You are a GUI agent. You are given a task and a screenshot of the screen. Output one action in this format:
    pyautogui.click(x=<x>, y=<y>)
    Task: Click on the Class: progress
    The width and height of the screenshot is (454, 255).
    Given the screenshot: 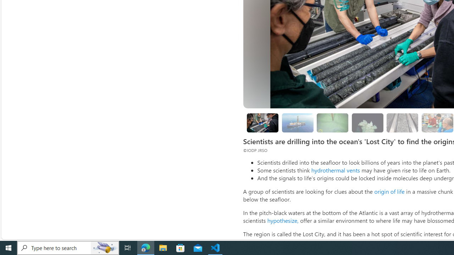 What is the action you would take?
    pyautogui.click(x=402, y=121)
    